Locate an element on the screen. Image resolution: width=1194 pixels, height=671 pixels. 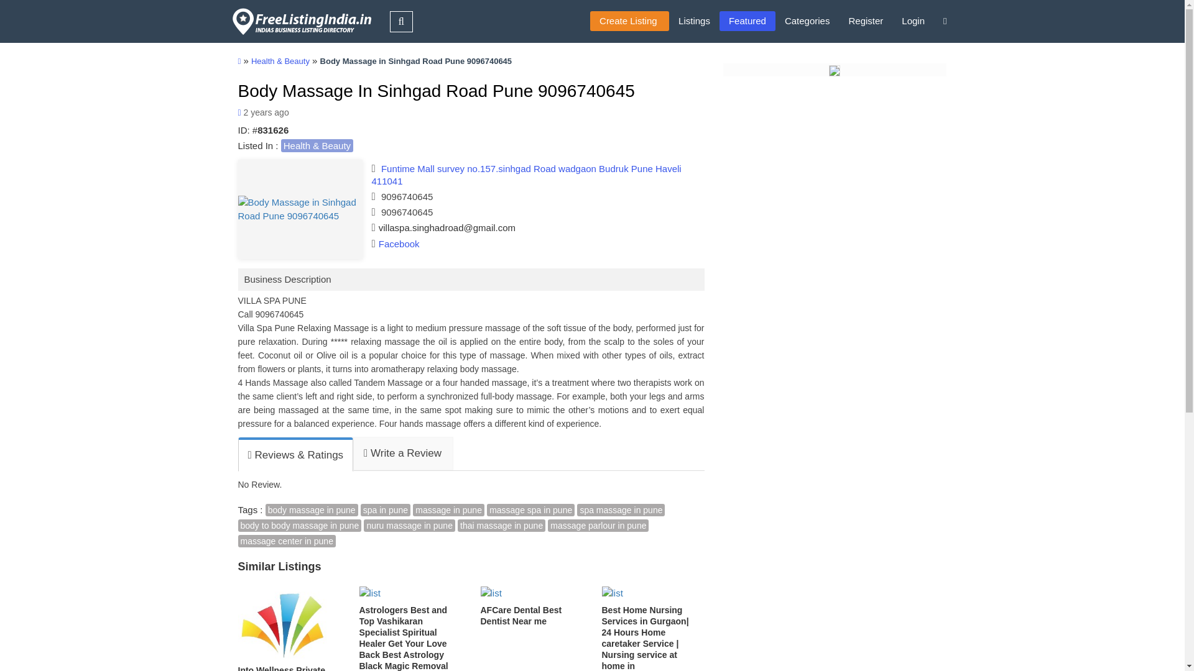
Create Listing is located at coordinates (629, 21).